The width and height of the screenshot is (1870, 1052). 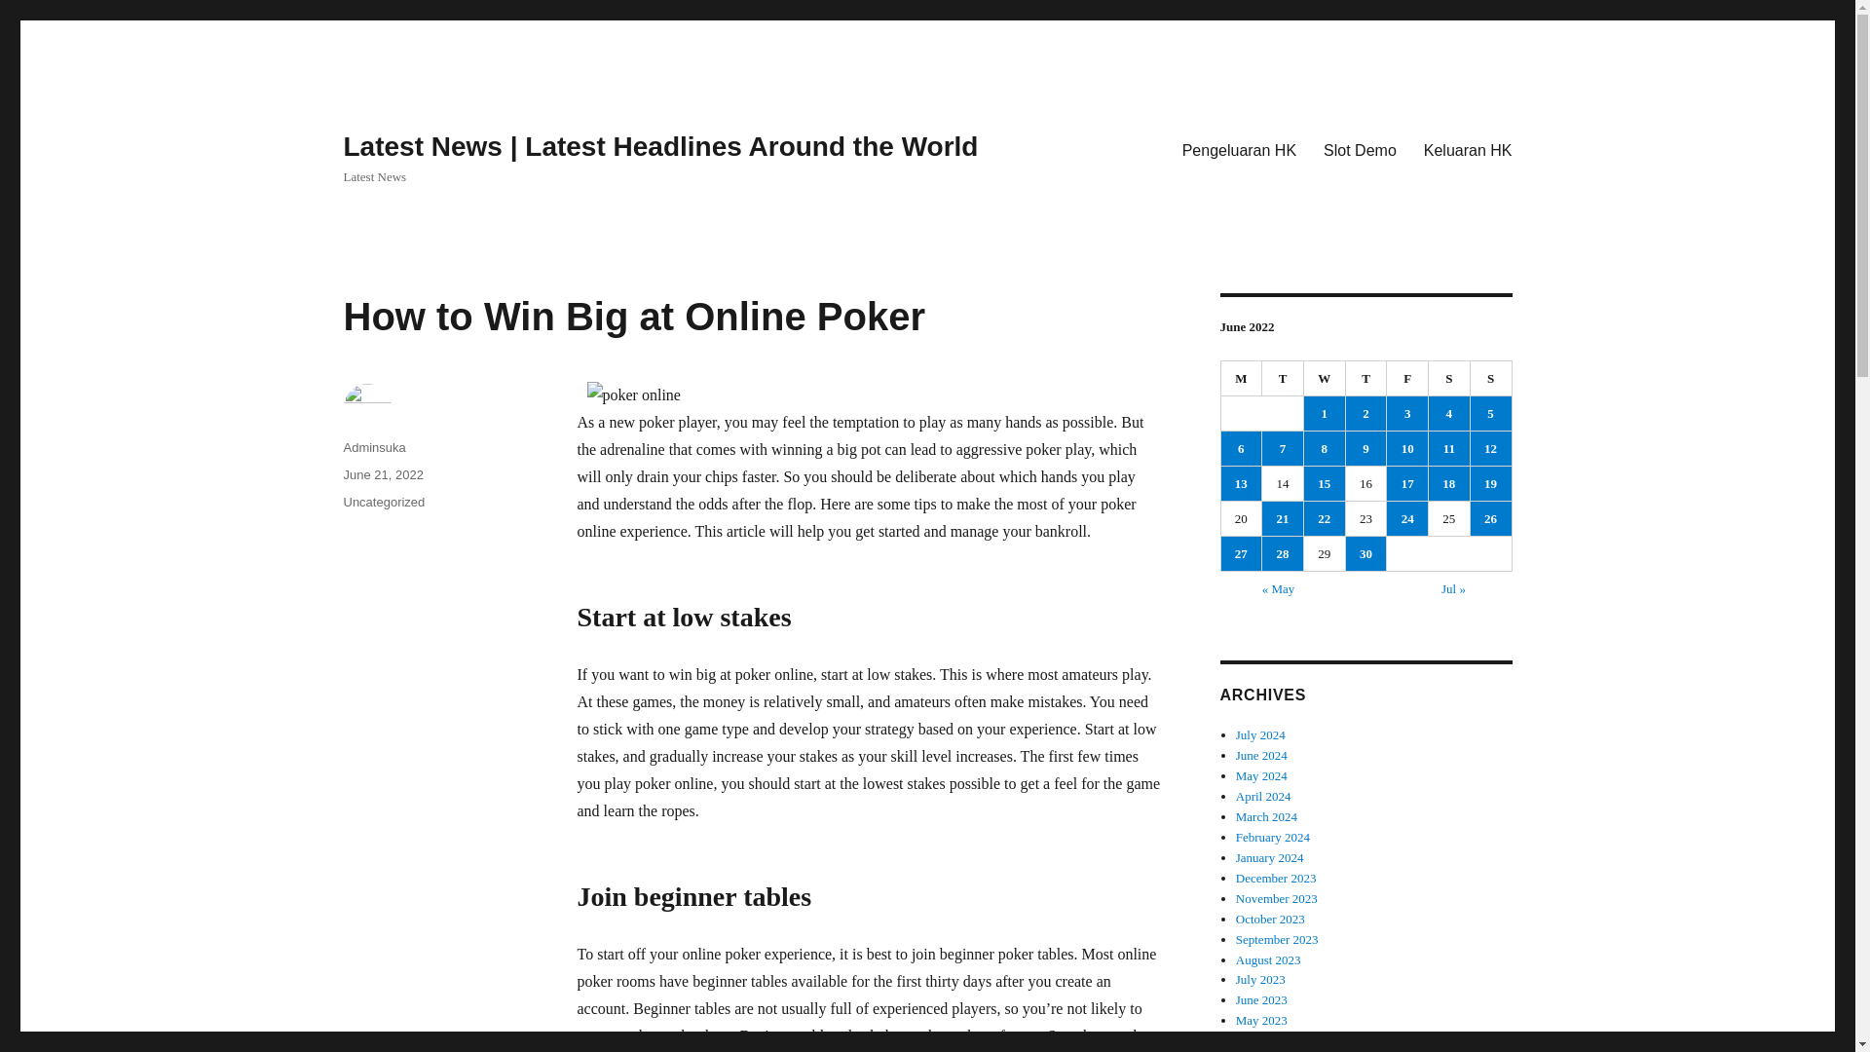 I want to click on Sunday, so click(x=1491, y=379).